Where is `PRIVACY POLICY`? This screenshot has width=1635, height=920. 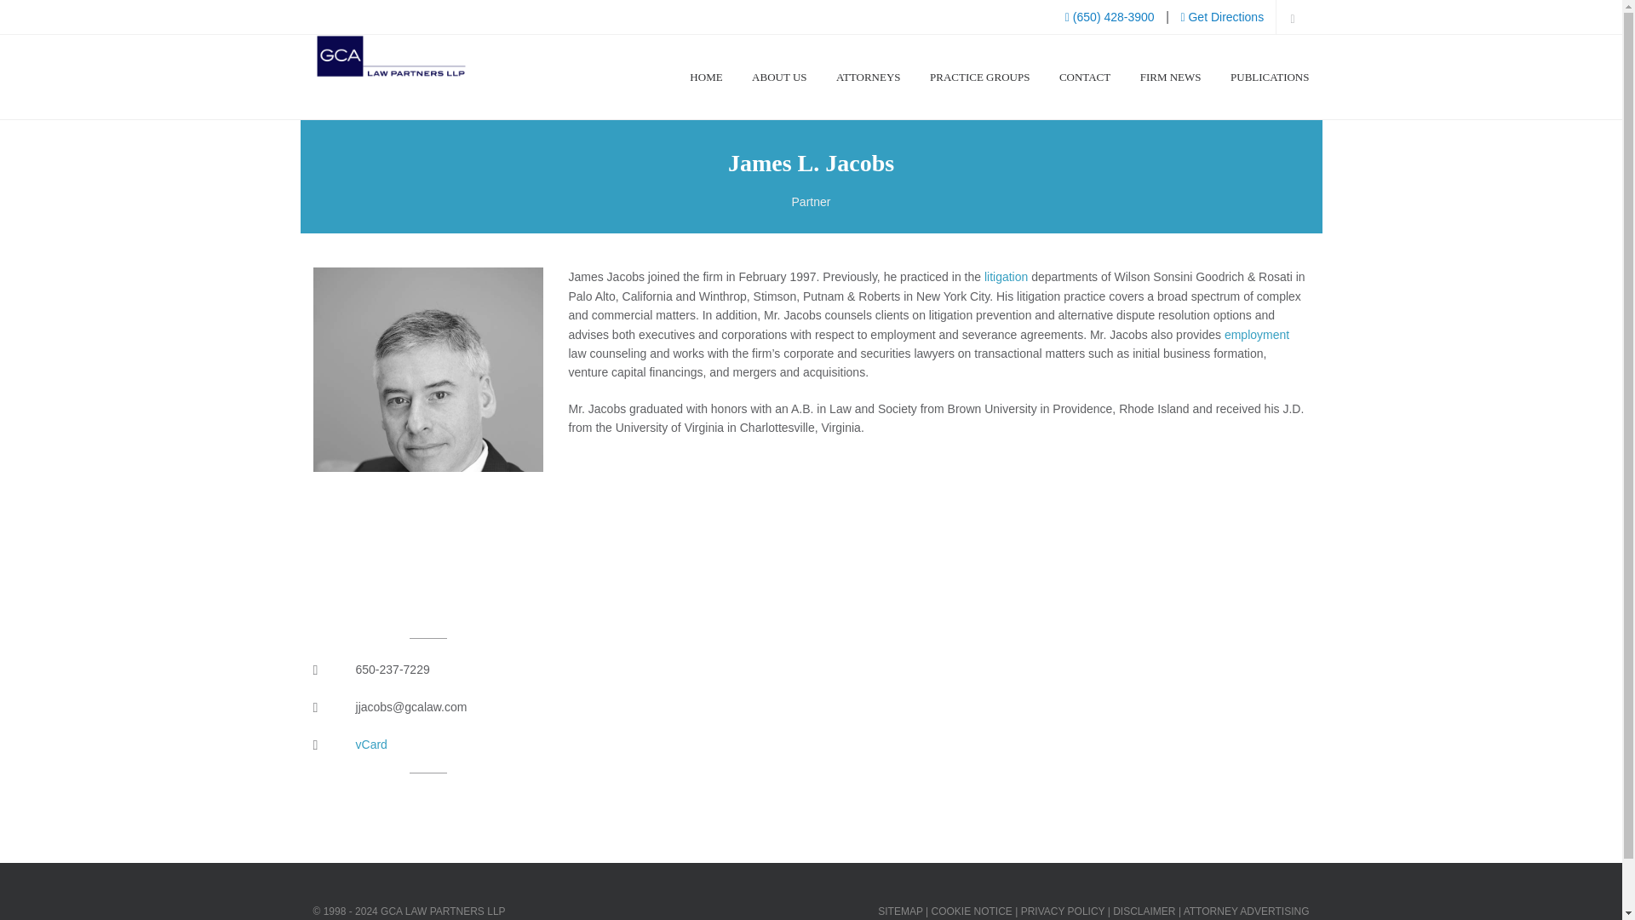
PRIVACY POLICY is located at coordinates (1063, 911).